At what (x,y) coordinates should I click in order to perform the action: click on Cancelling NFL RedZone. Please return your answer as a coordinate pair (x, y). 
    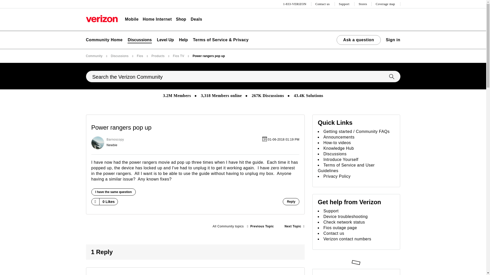
    Looking at the image, I should click on (295, 226).